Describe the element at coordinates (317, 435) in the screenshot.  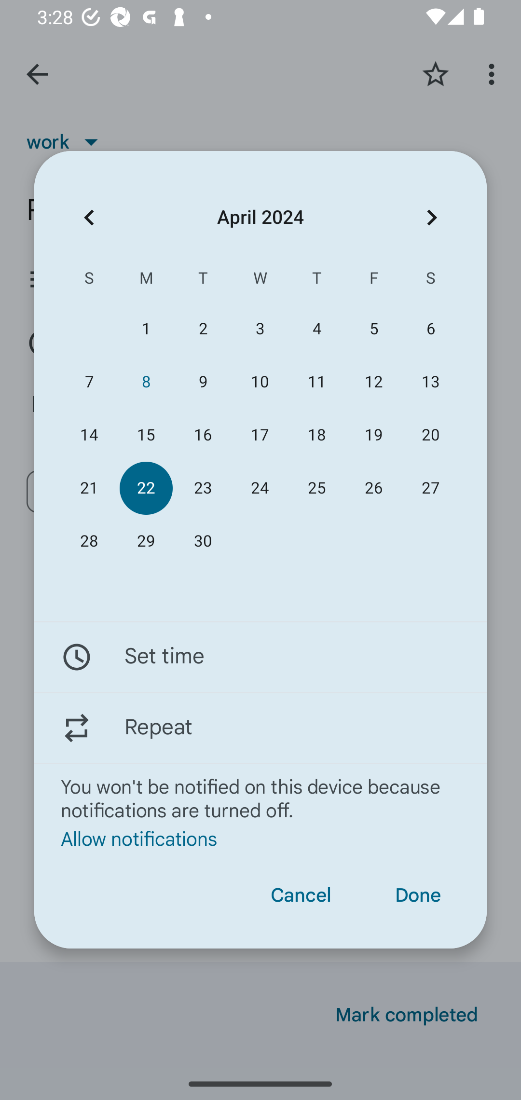
I see `18 18 April 2024` at that location.